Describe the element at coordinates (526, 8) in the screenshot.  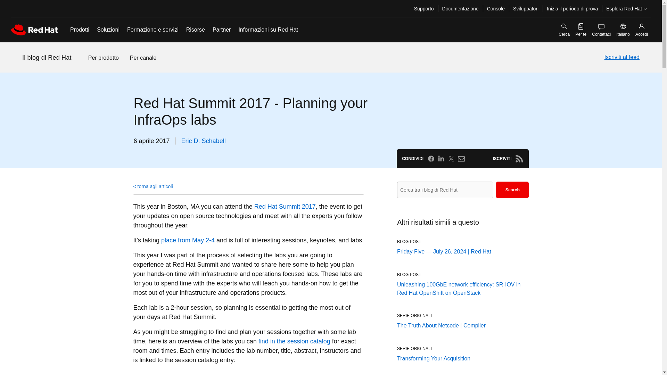
I see `Sviluppatori` at that location.